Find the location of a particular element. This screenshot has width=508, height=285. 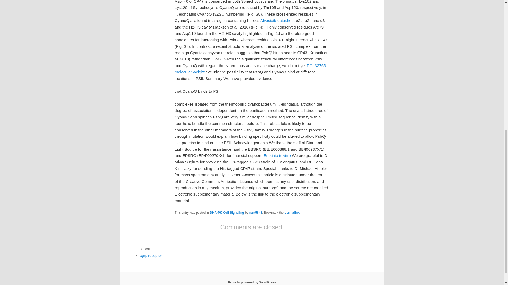

Semantic Personal Publishing Platform is located at coordinates (252, 282).